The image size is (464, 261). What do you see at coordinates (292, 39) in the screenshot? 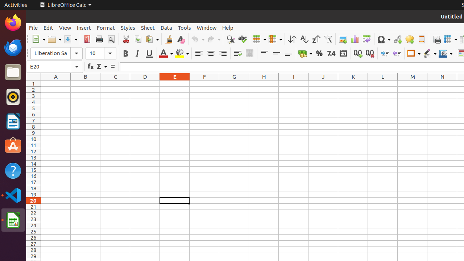
I see `Sort` at bounding box center [292, 39].